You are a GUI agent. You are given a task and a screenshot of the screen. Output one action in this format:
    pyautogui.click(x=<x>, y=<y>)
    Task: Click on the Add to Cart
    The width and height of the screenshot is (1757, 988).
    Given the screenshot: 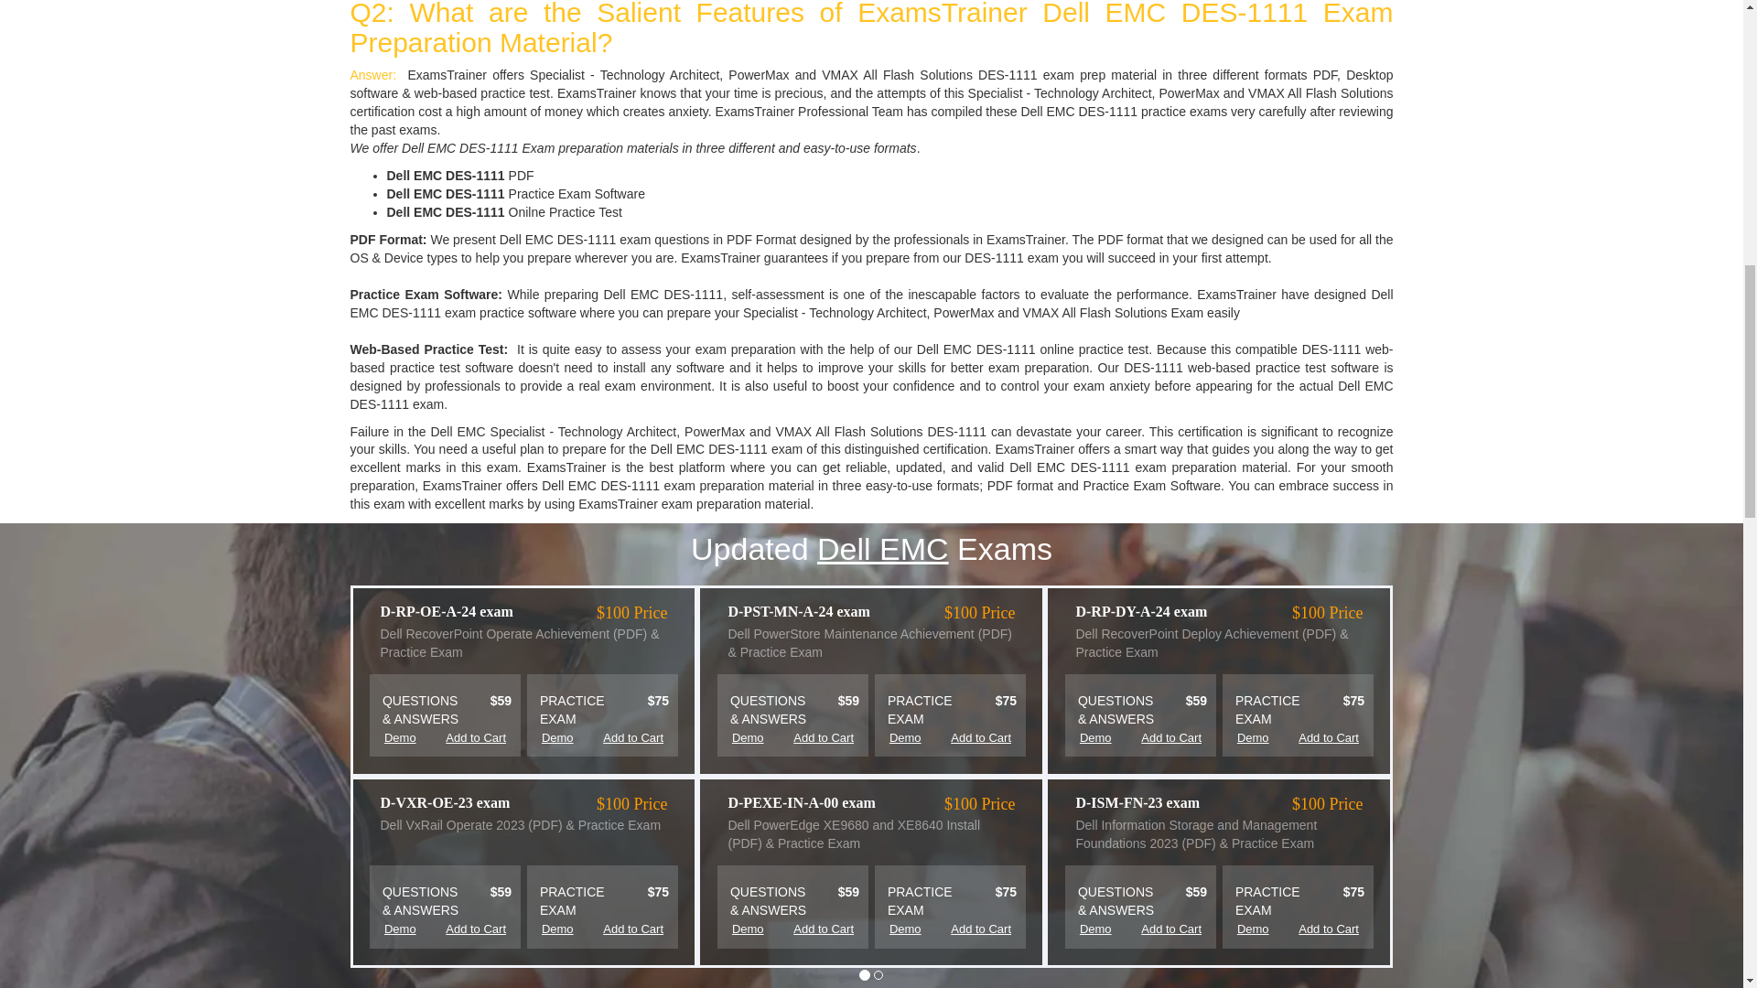 What is the action you would take?
    pyautogui.click(x=809, y=738)
    